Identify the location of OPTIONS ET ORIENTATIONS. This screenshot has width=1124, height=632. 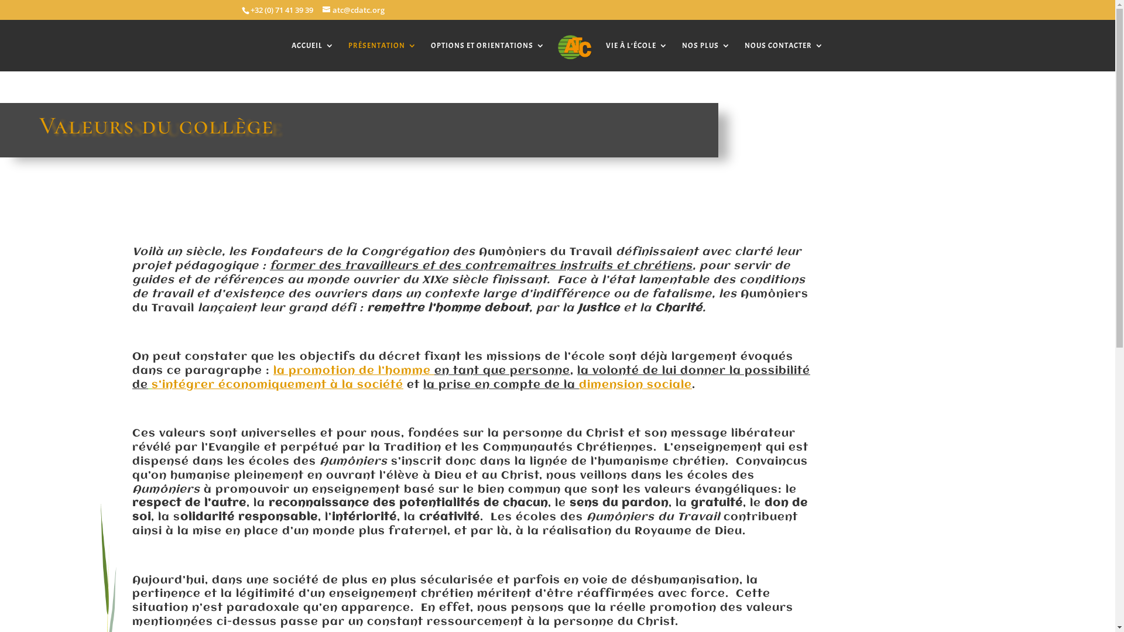
(488, 56).